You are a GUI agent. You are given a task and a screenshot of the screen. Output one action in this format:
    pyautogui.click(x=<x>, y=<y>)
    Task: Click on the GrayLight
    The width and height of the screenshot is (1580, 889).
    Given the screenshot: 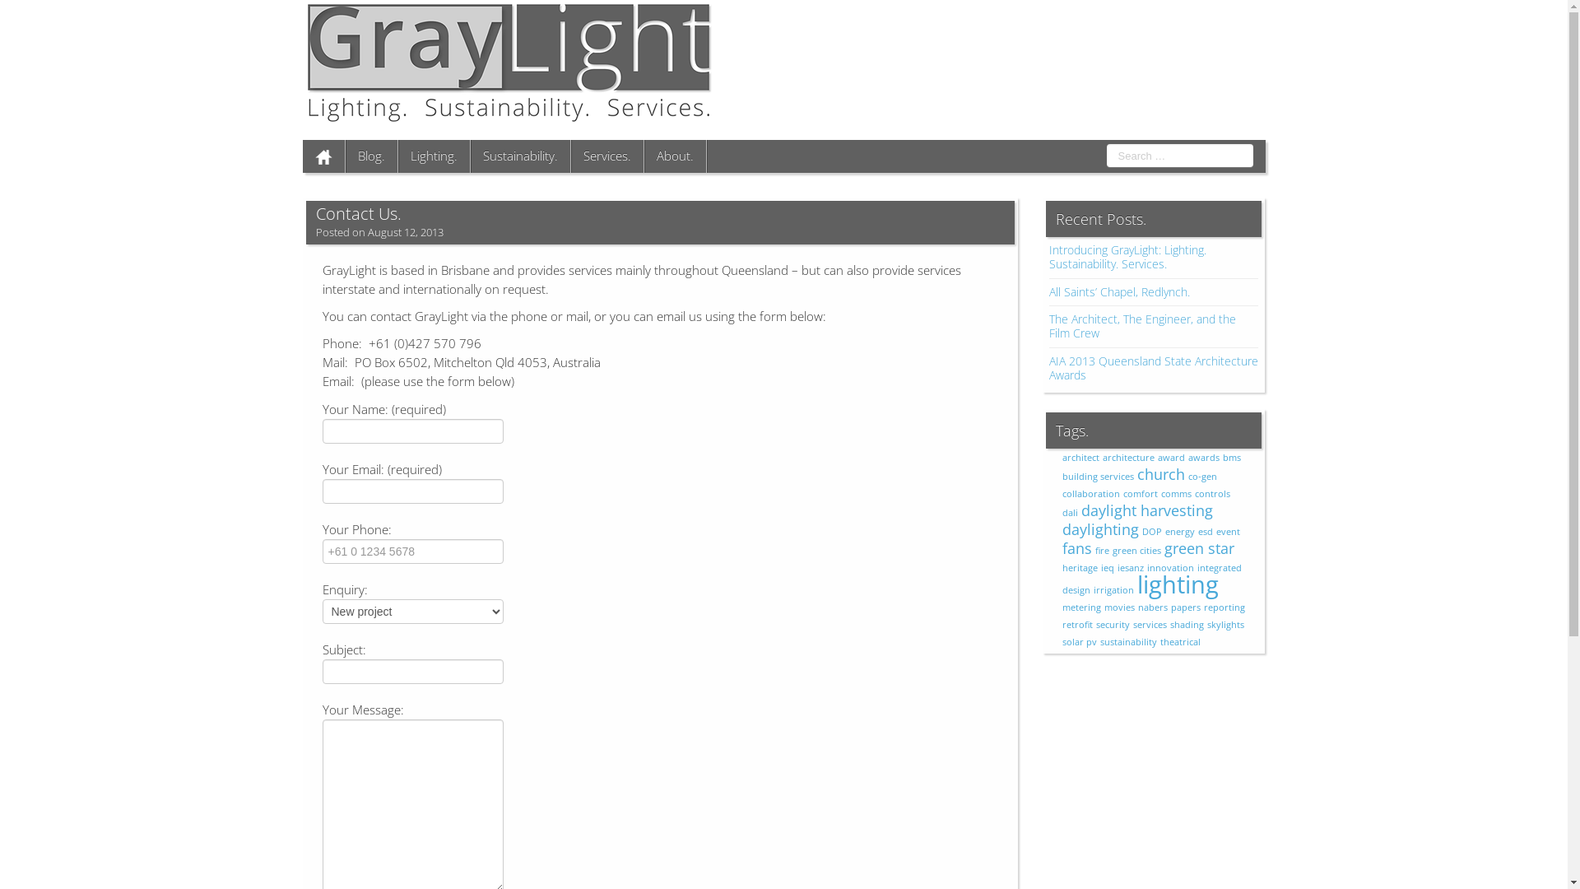 What is the action you would take?
    pyautogui.click(x=509, y=61)
    